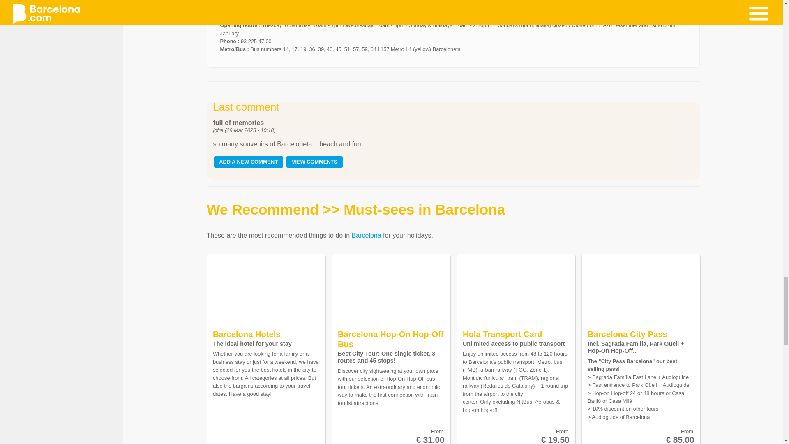 This screenshot has height=444, width=789. What do you see at coordinates (367, 235) in the screenshot?
I see `Barcelona` at bounding box center [367, 235].